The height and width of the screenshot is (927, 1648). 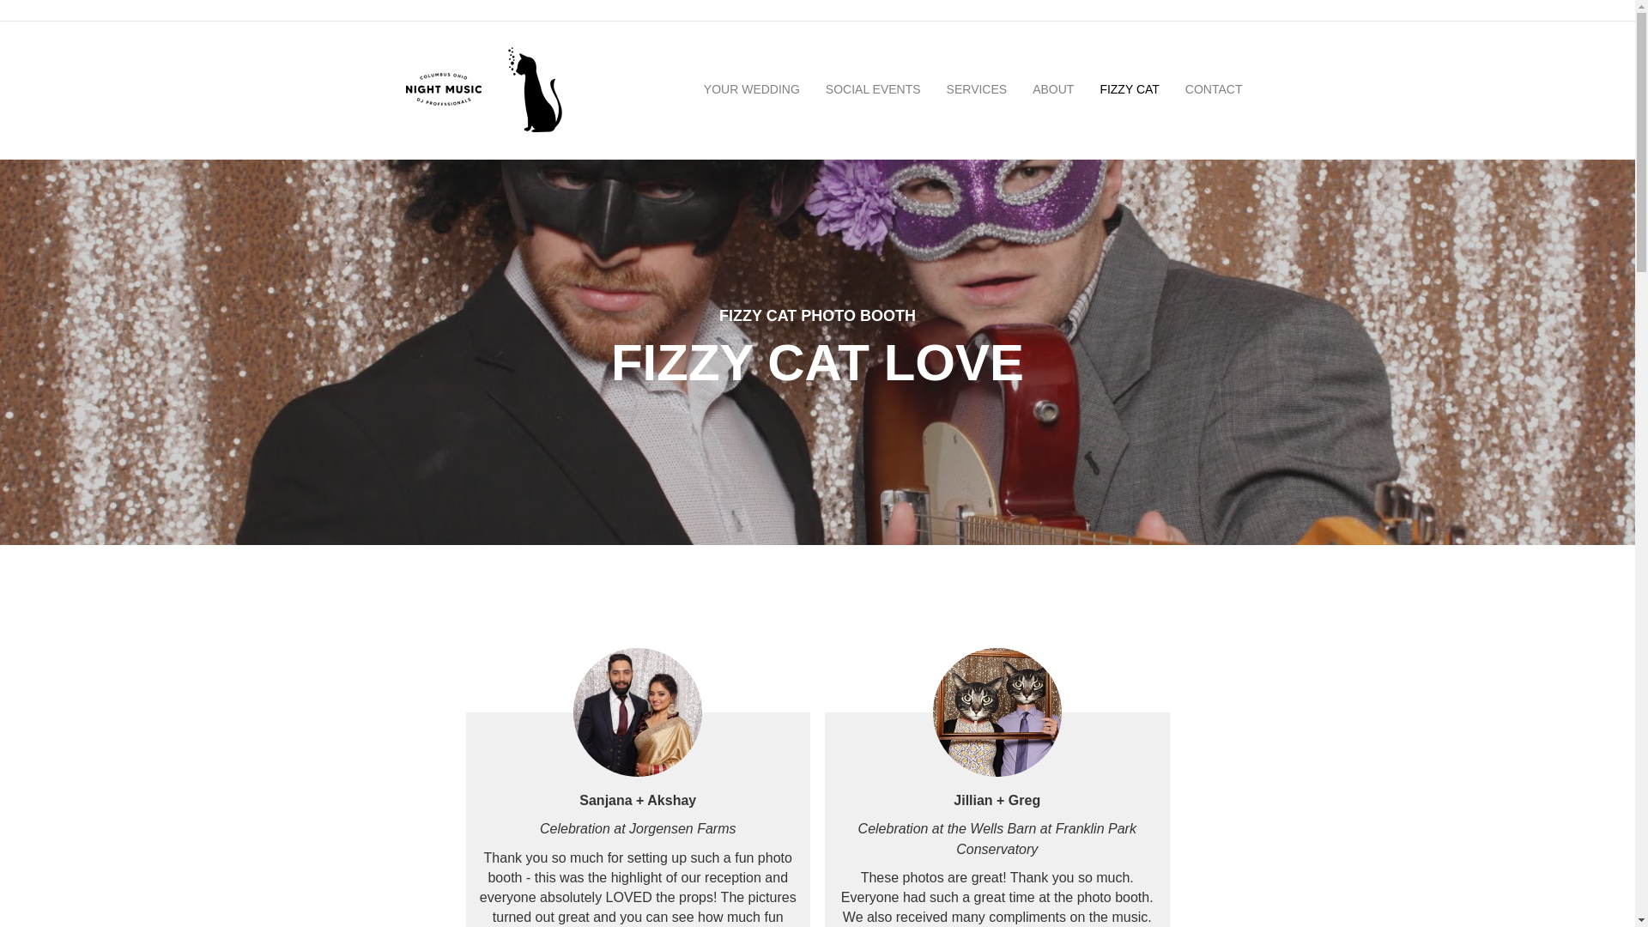 I want to click on SERVICES, so click(x=977, y=89).